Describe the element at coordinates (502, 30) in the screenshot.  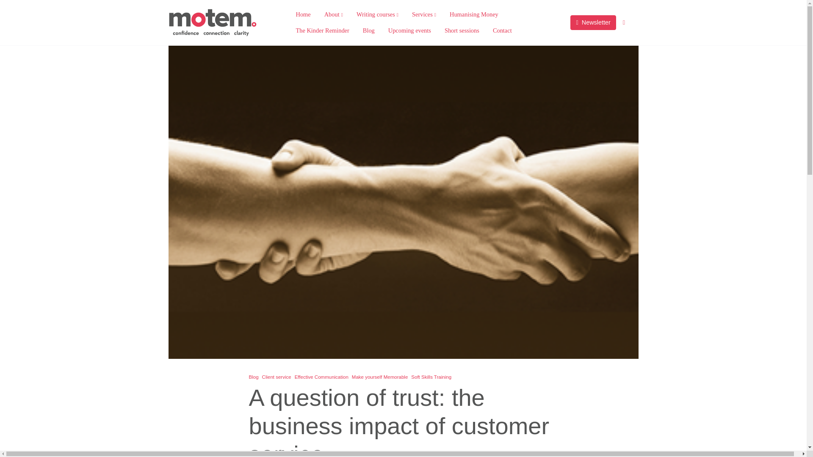
I see `Contact` at that location.